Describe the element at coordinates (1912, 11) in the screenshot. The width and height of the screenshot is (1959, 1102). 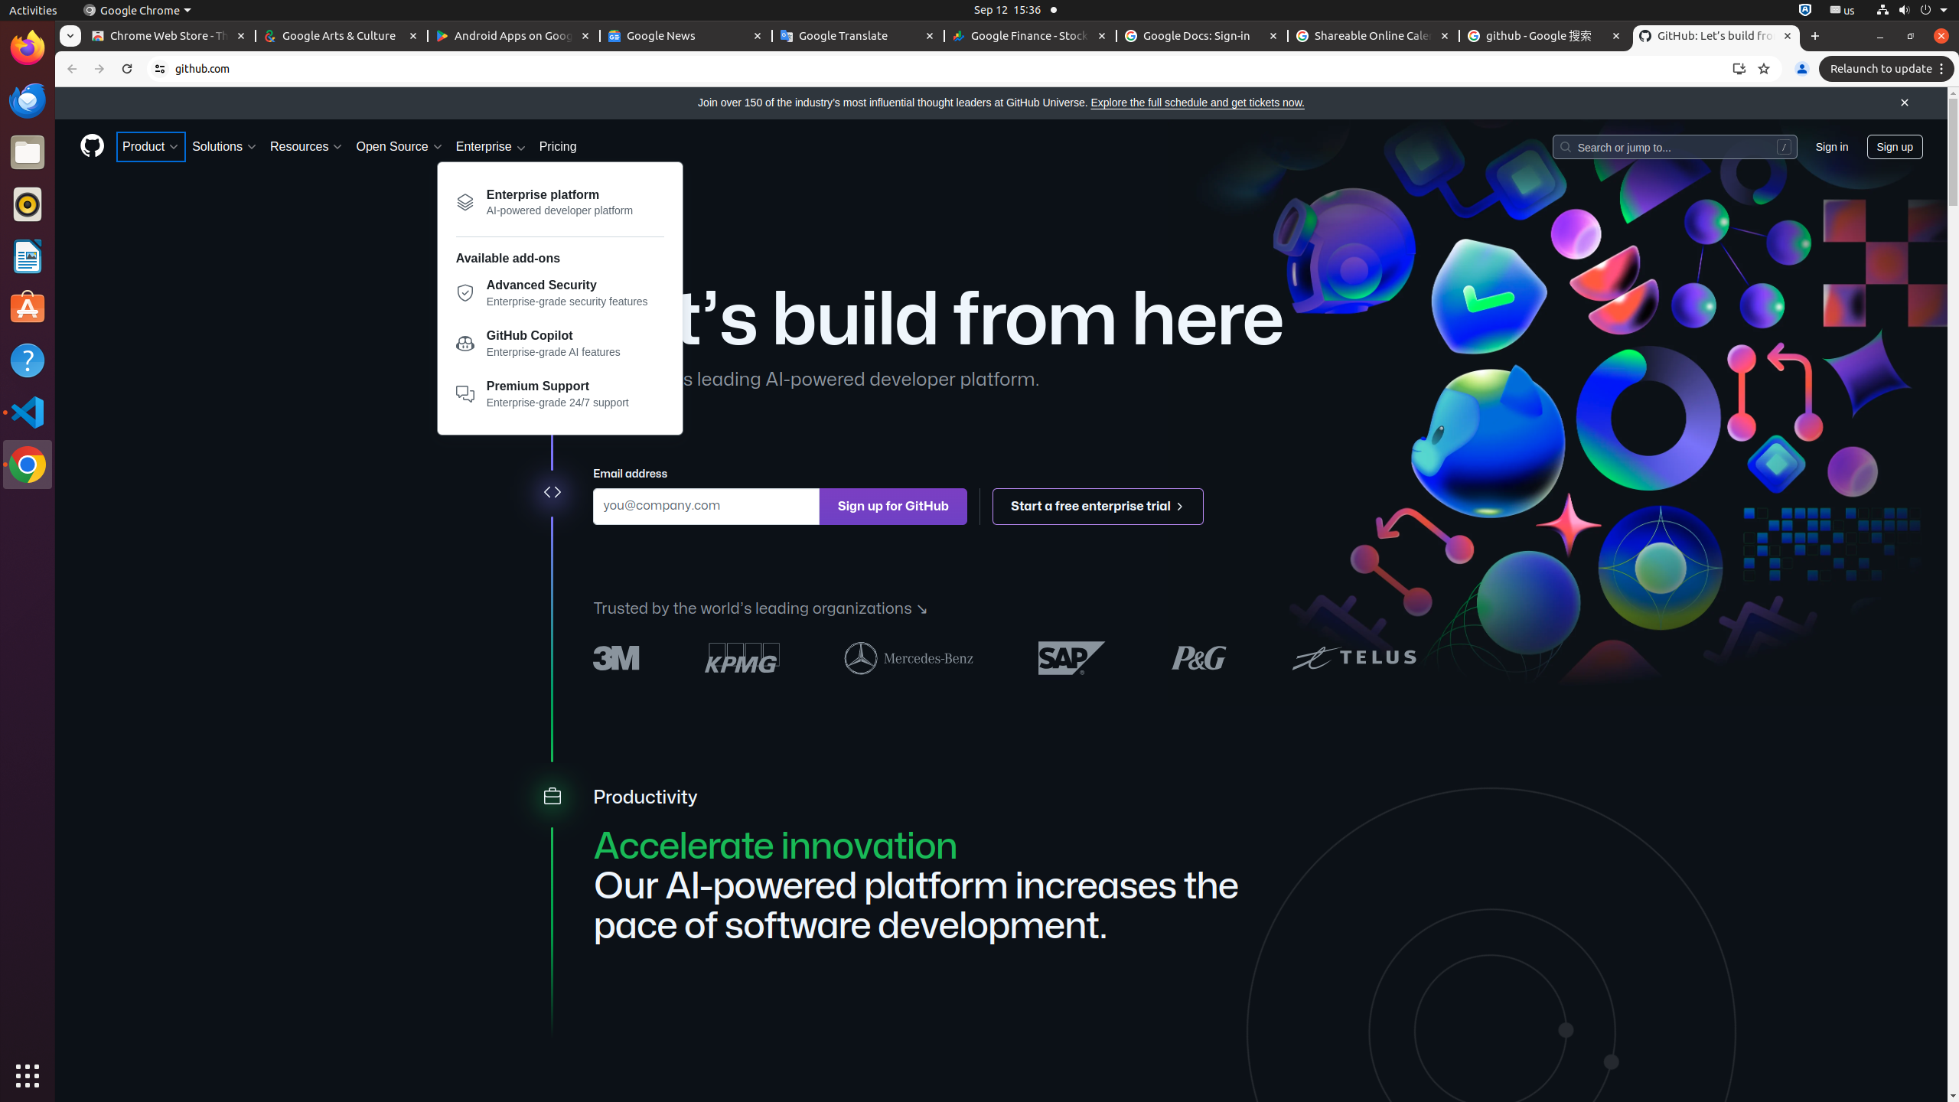
I see `System` at that location.